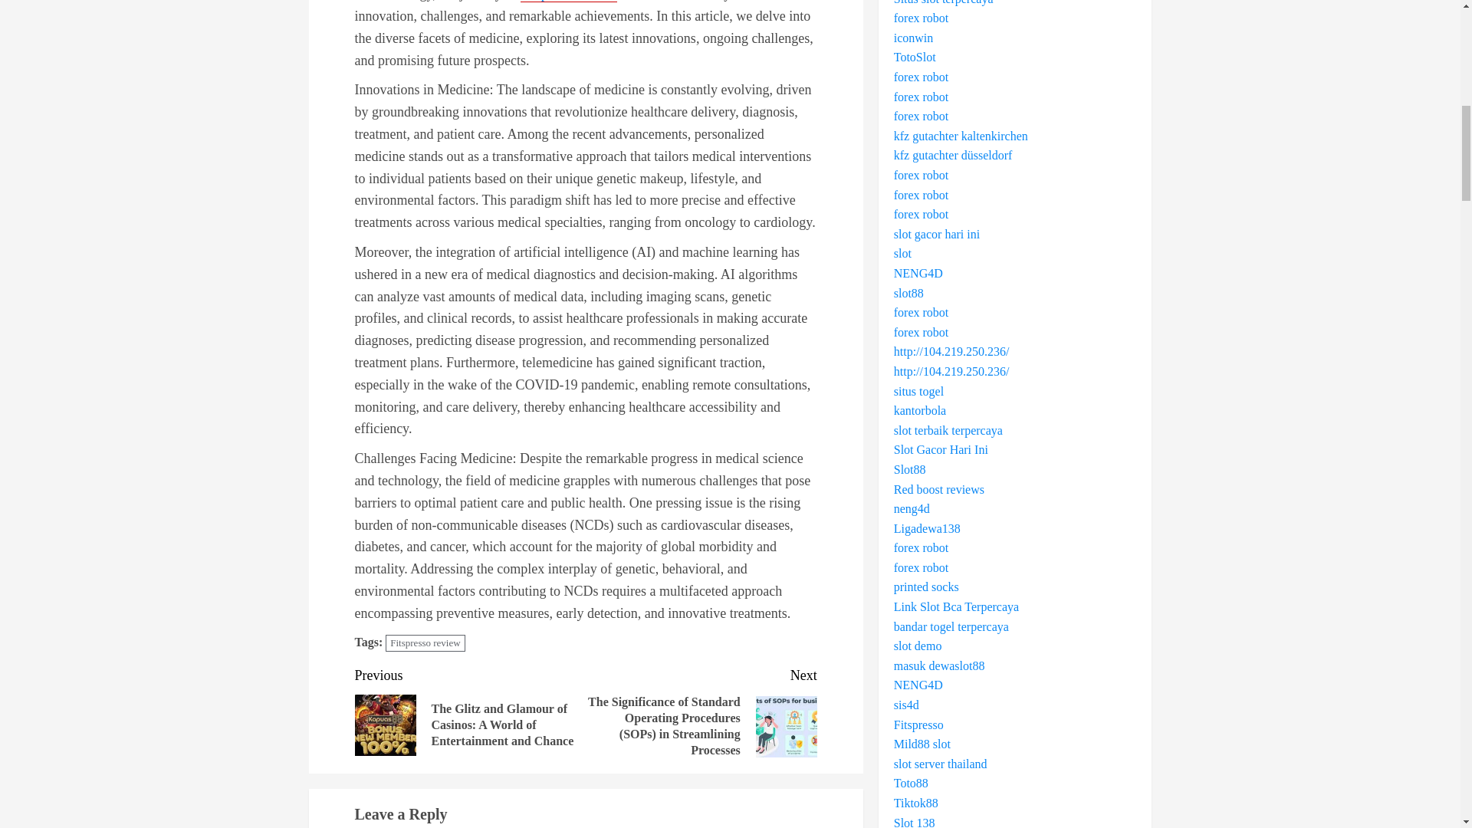 This screenshot has width=1472, height=828. I want to click on Fitspresso review, so click(425, 644).